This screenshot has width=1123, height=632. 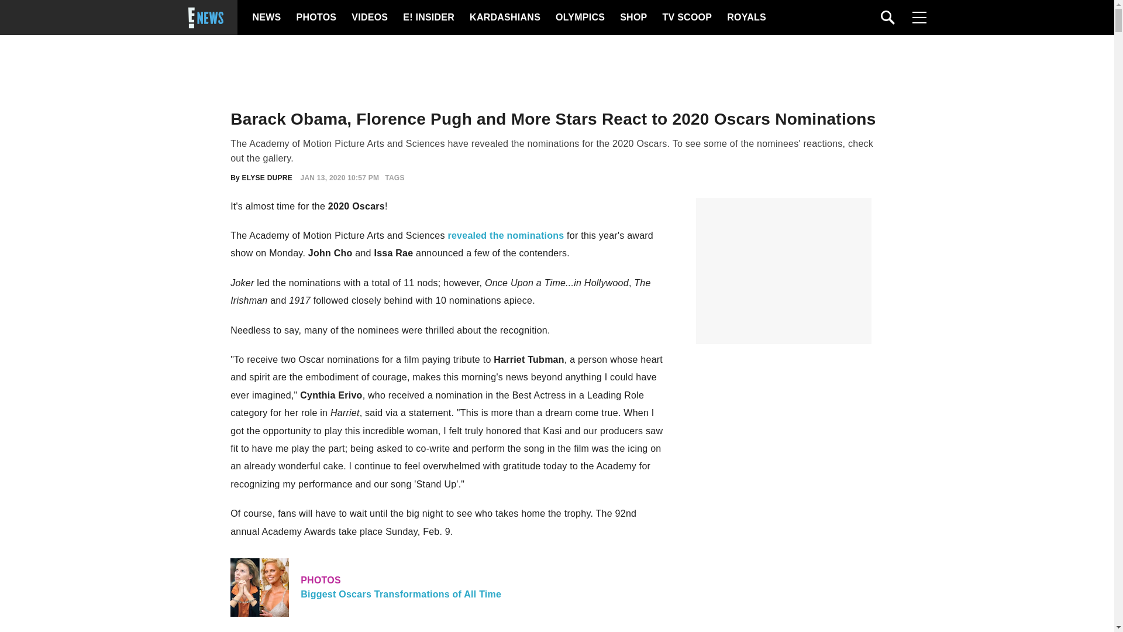 What do you see at coordinates (632, 18) in the screenshot?
I see `TV SCOOP` at bounding box center [632, 18].